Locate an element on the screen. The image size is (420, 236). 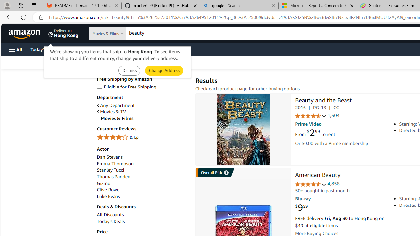
Luke Evans is located at coordinates (142, 196).